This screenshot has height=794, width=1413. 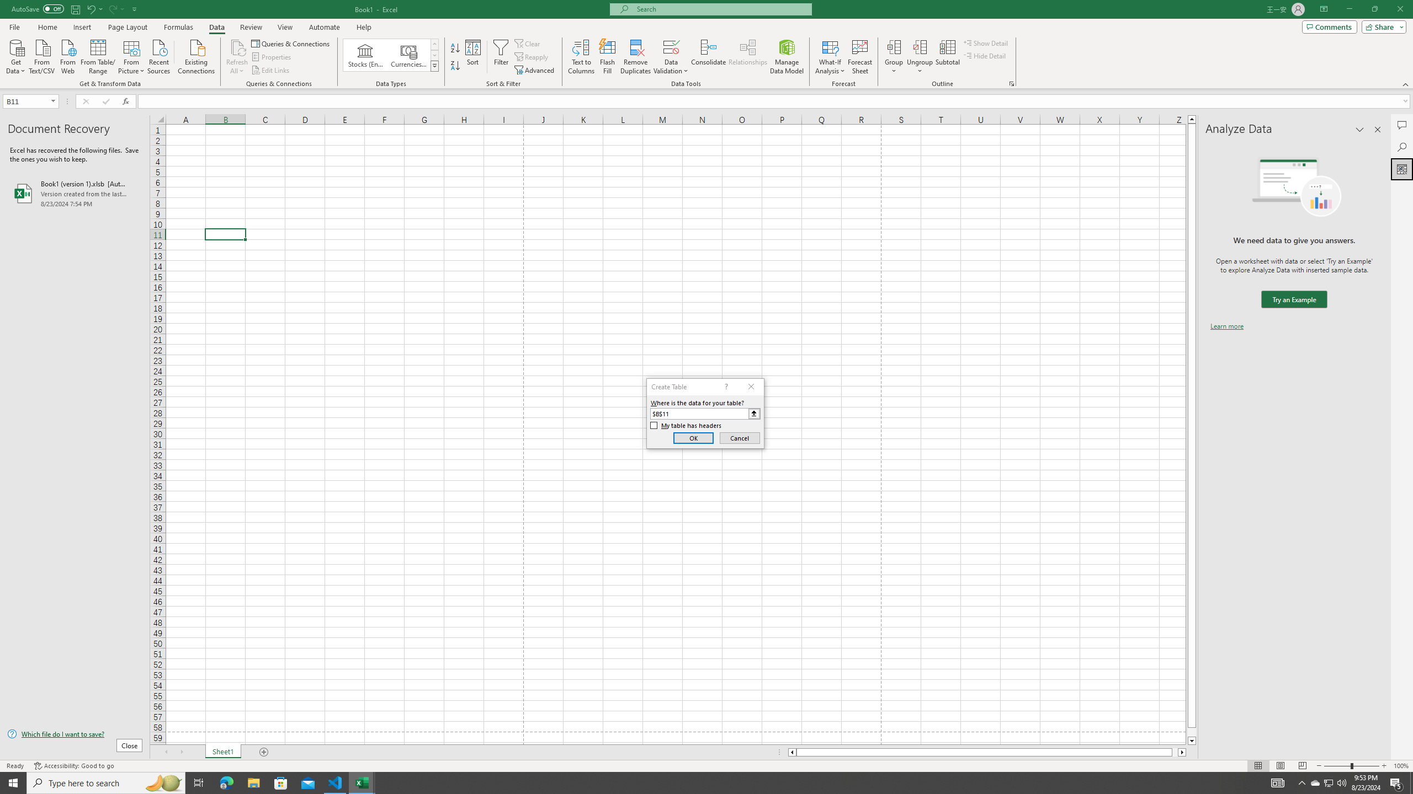 I want to click on Ungroup..., so click(x=920, y=47).